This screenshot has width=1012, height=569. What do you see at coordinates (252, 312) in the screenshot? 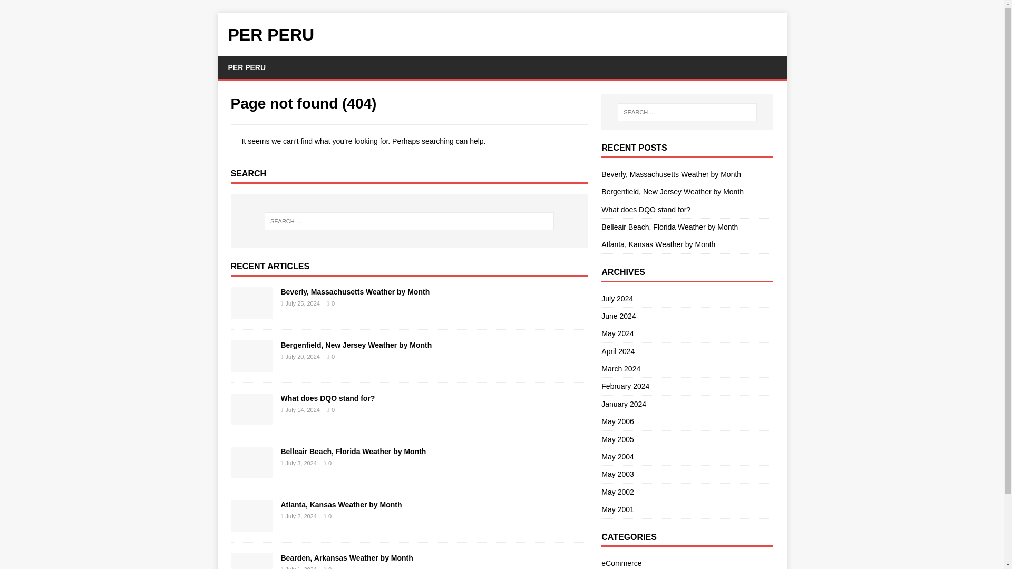
I see `Beverly, Massachusetts Weather by Month` at bounding box center [252, 312].